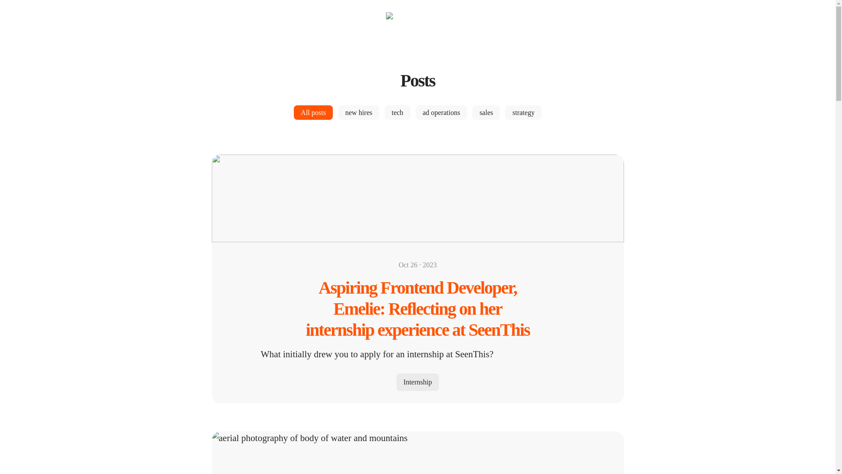 The width and height of the screenshot is (842, 474). What do you see at coordinates (818, 18) in the screenshot?
I see `Share page` at bounding box center [818, 18].